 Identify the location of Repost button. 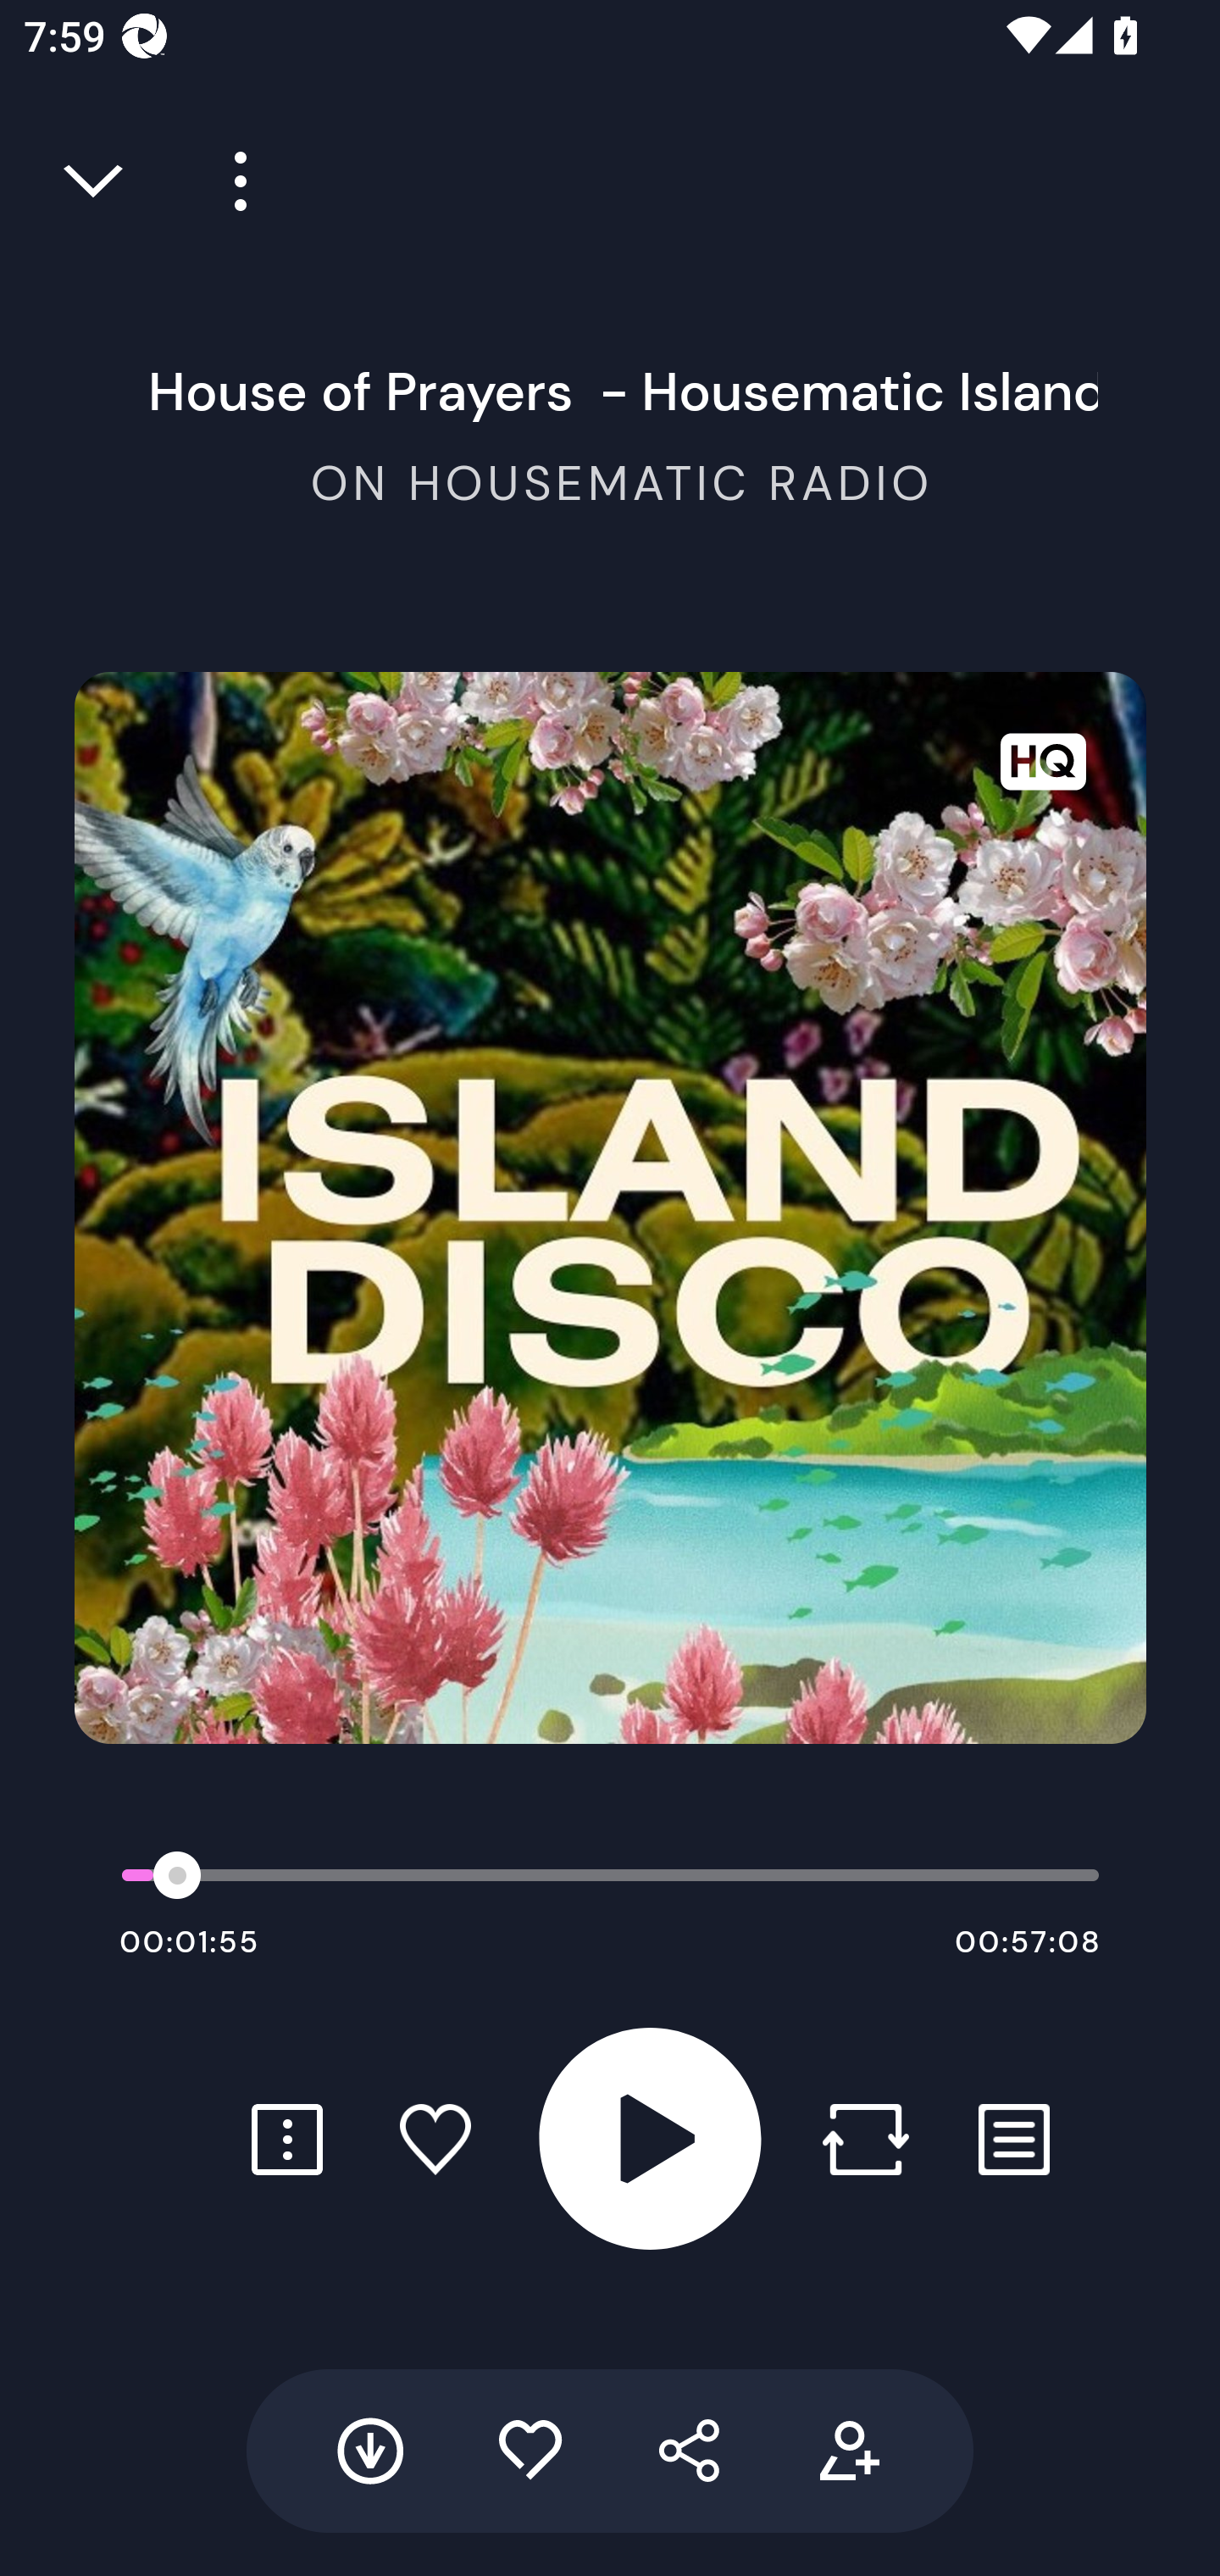
(865, 2139).